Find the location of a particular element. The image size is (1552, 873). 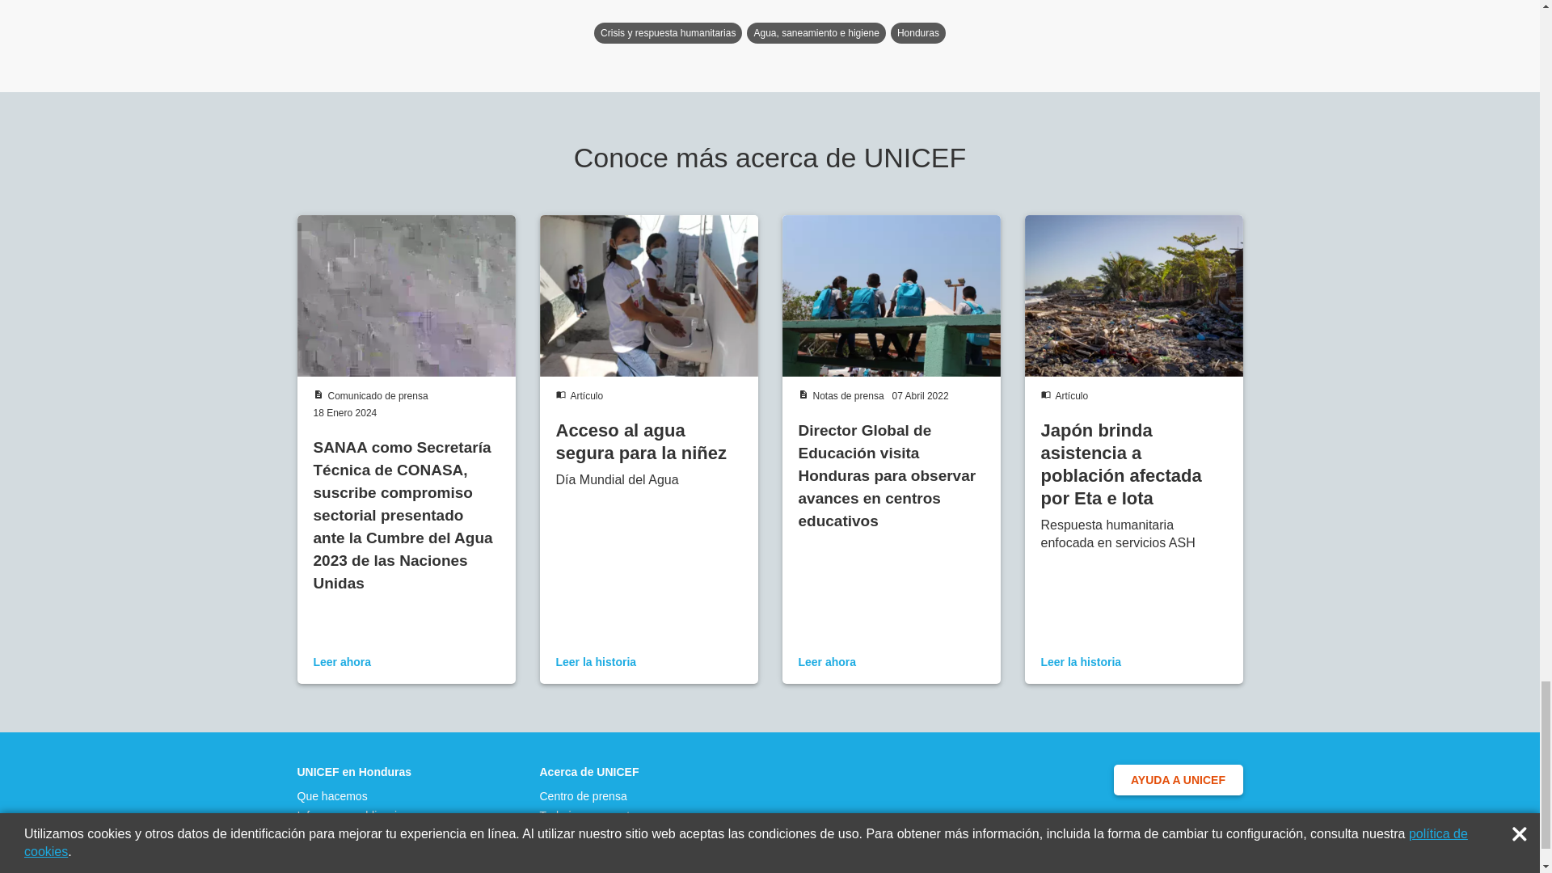

Acerca de UNICEF is located at coordinates (593, 772).